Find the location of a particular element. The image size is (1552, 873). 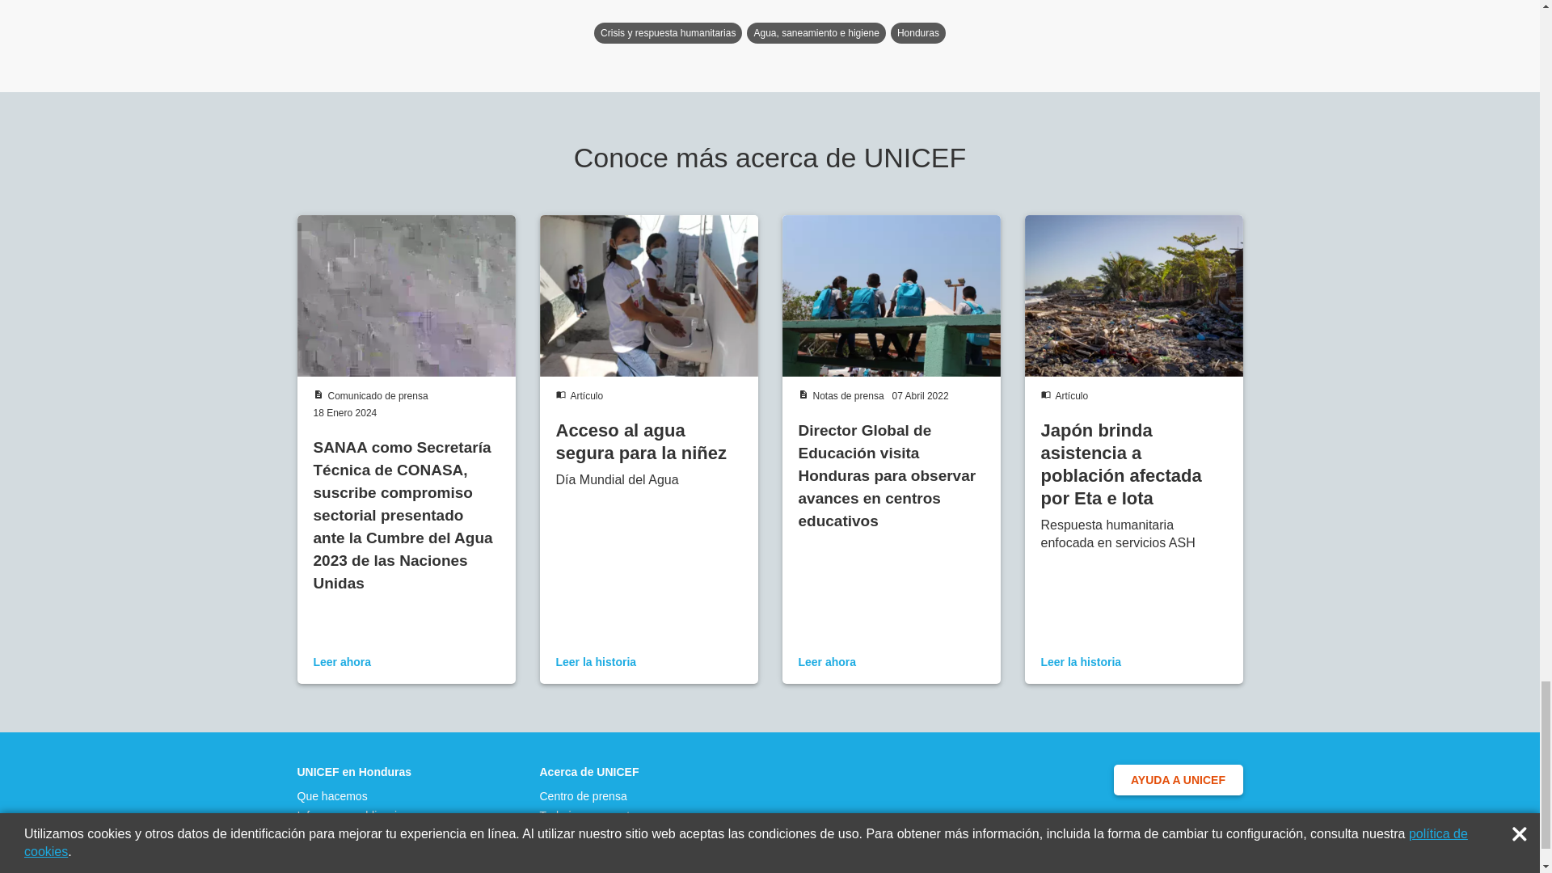

Acerca de UNICEF is located at coordinates (593, 772).